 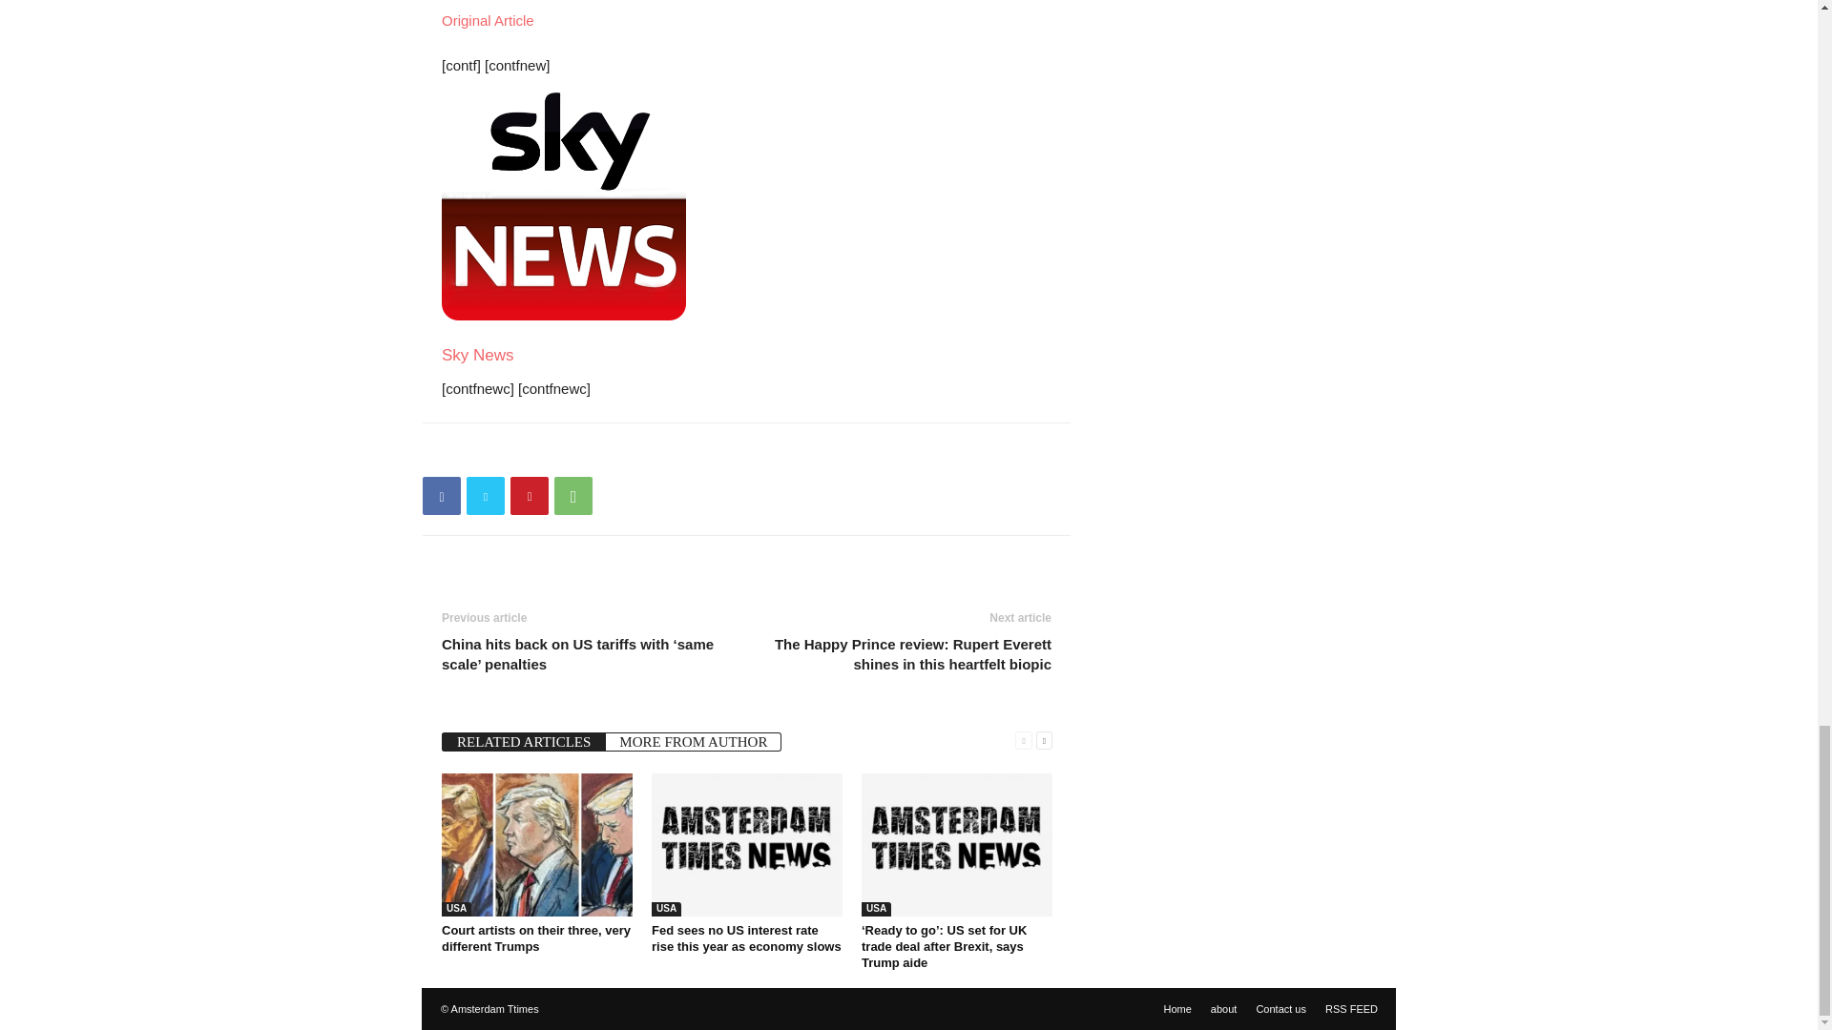 I want to click on Pinterest, so click(x=529, y=496).